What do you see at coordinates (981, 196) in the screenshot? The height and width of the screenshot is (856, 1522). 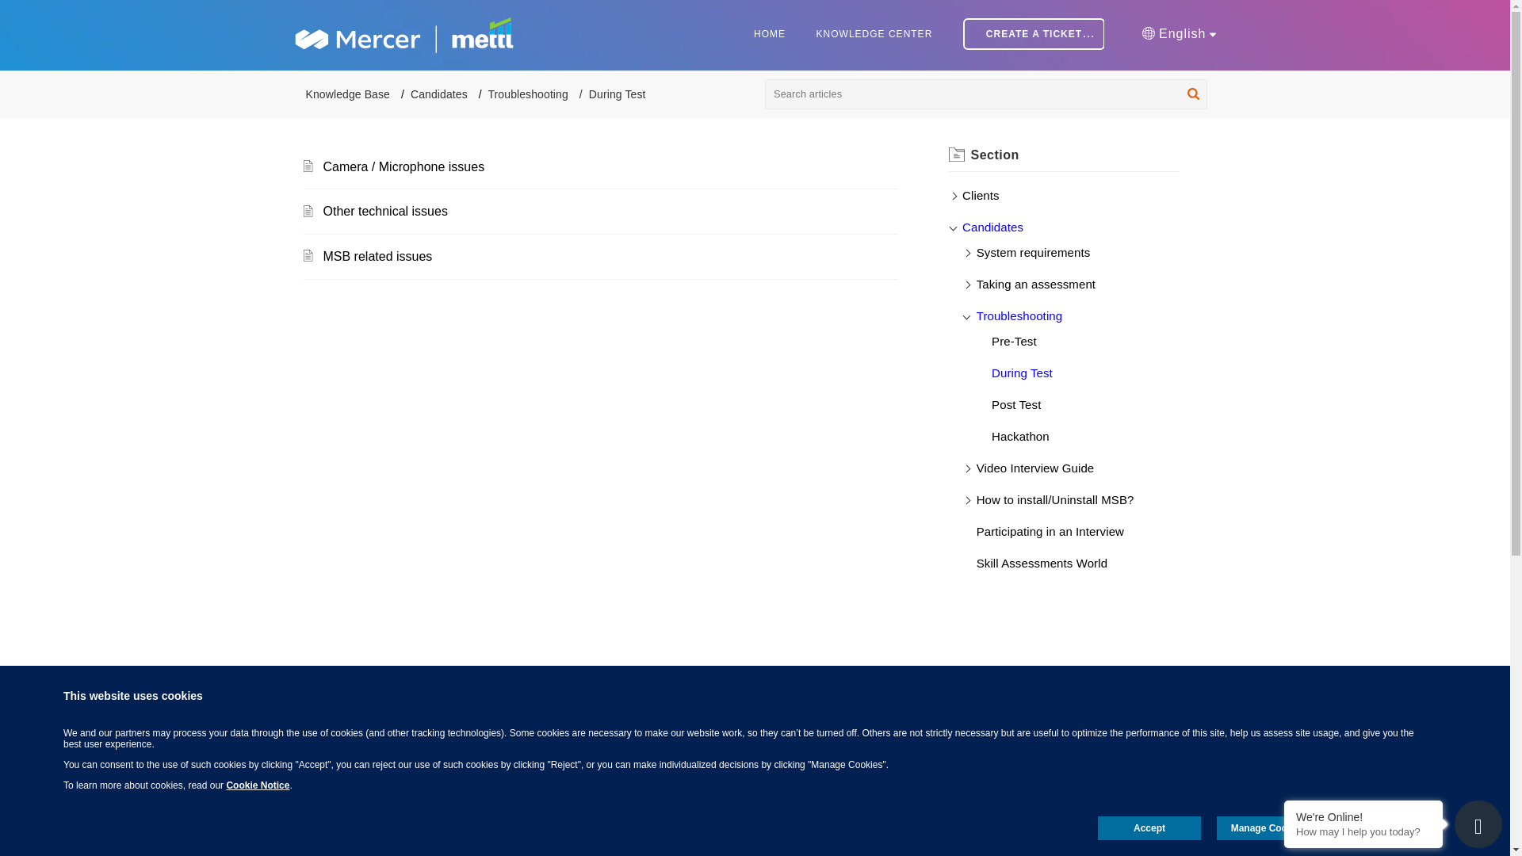 I see `Clients` at bounding box center [981, 196].